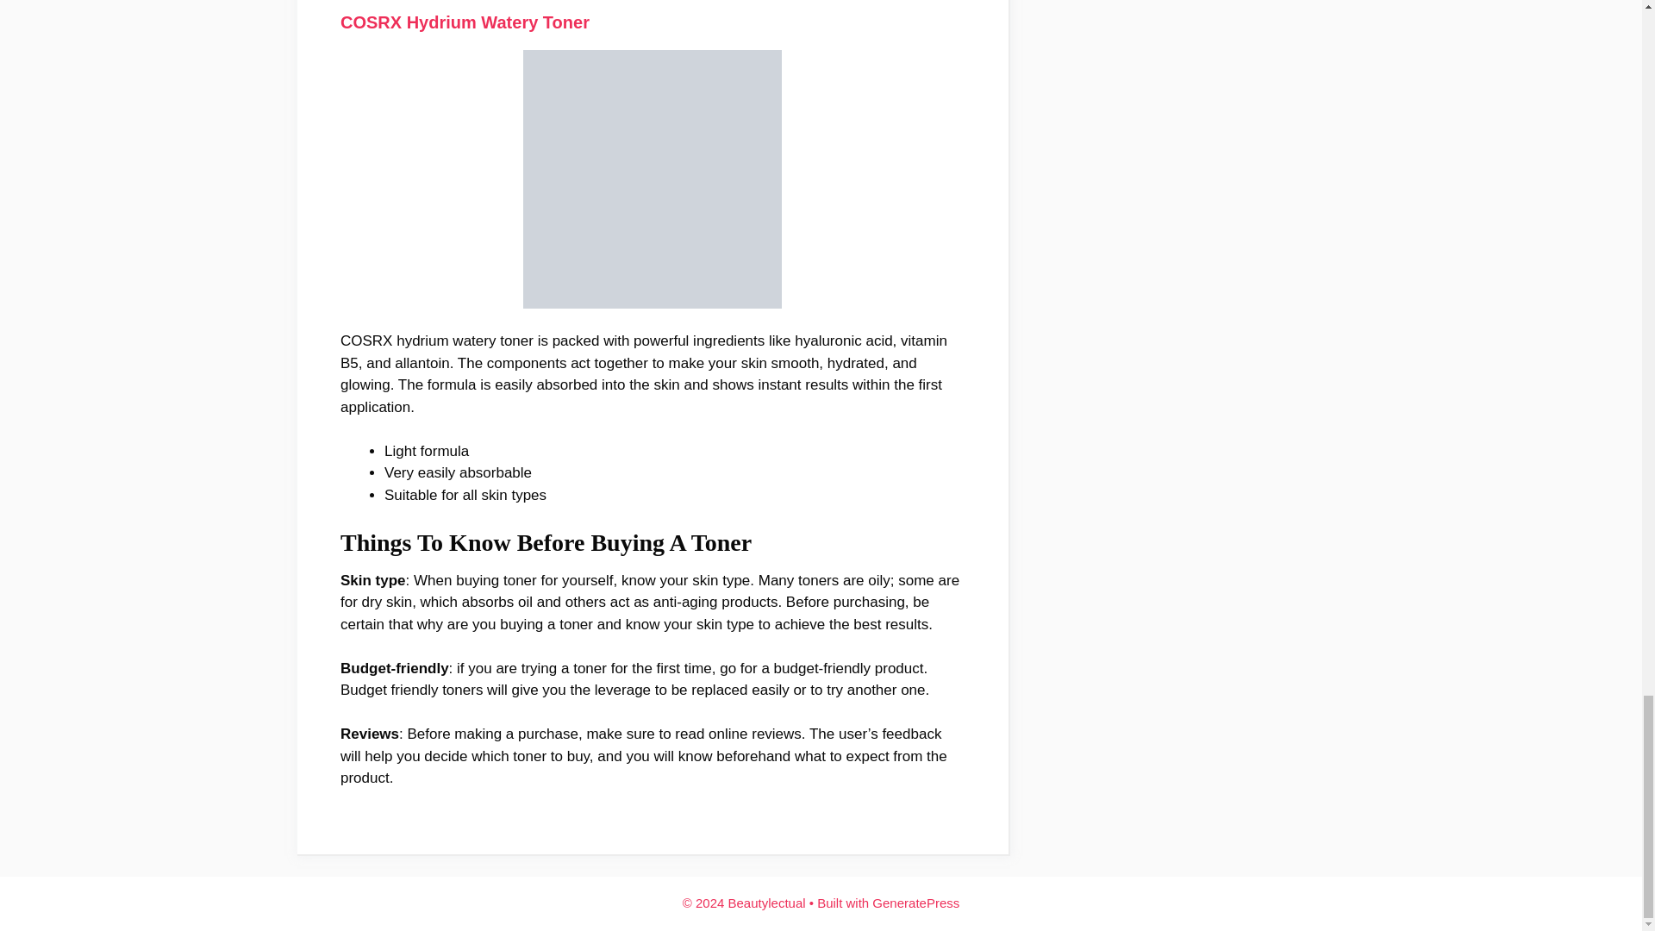 The image size is (1655, 931). What do you see at coordinates (465, 22) in the screenshot?
I see `COSRX Hydrium Watery Toner` at bounding box center [465, 22].